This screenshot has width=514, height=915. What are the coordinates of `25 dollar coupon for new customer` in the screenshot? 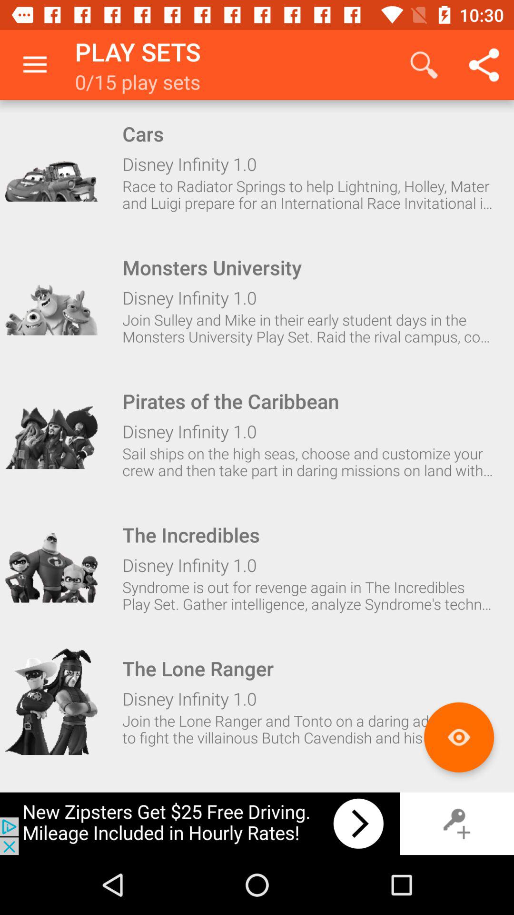 It's located at (200, 823).